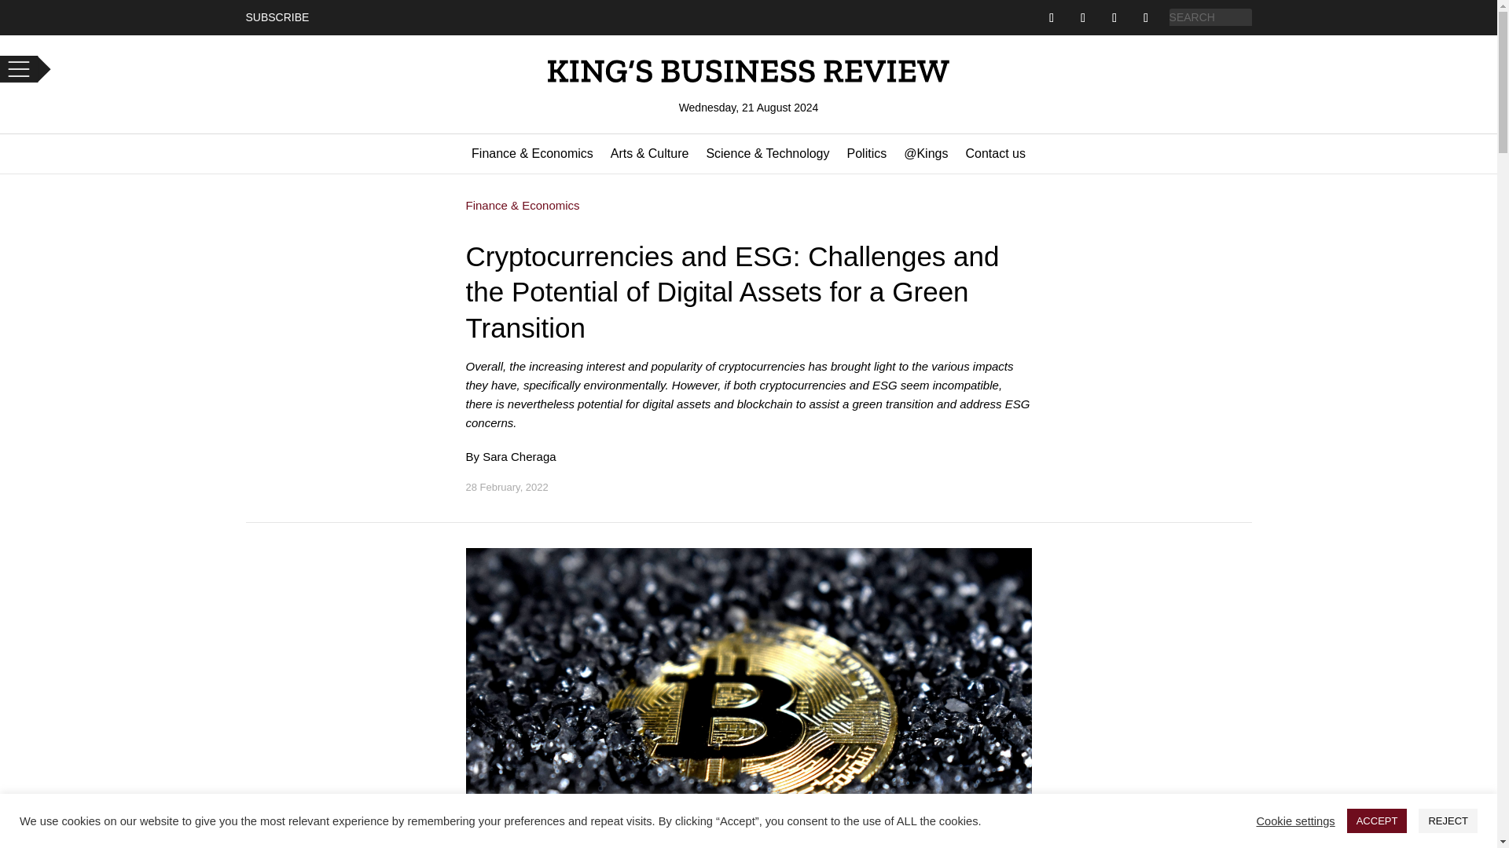  I want to click on Contact us, so click(995, 157).